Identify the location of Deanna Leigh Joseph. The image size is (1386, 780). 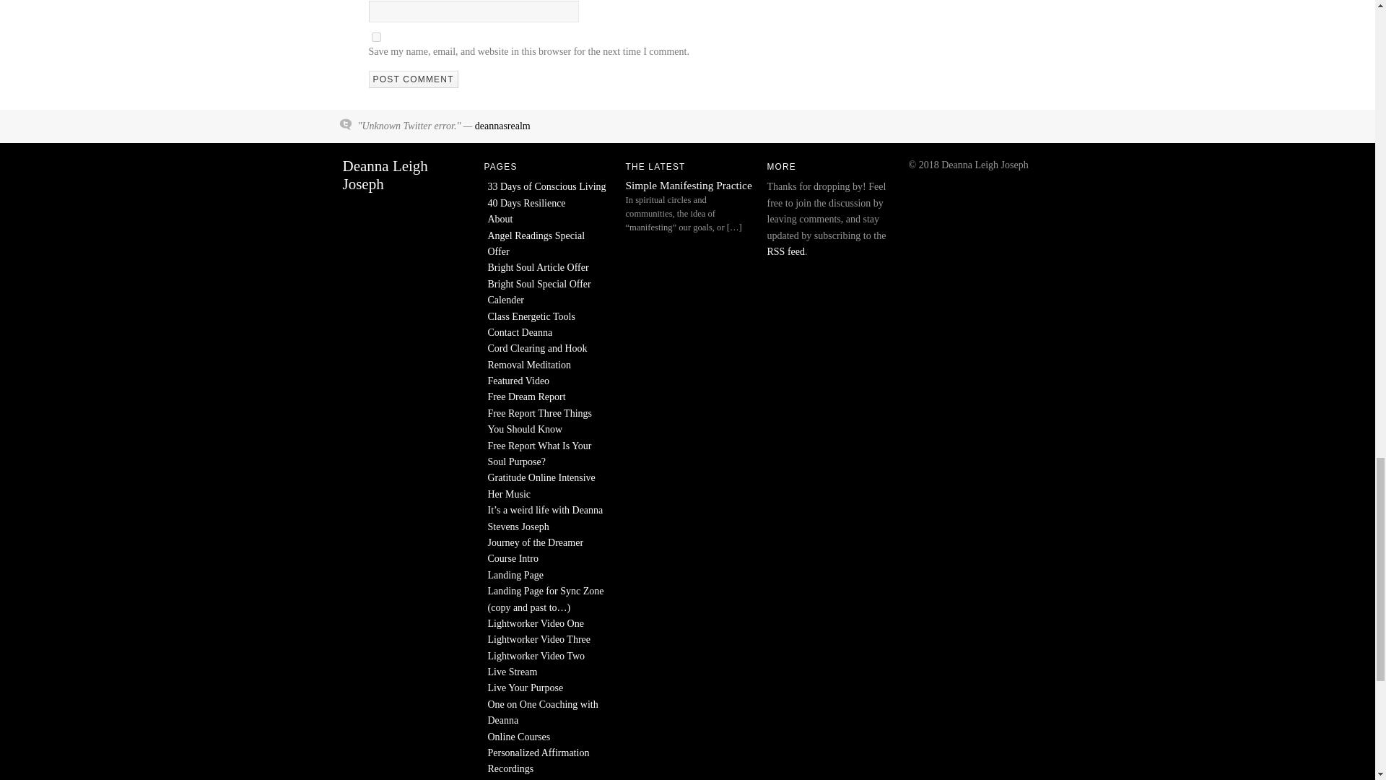
(384, 175).